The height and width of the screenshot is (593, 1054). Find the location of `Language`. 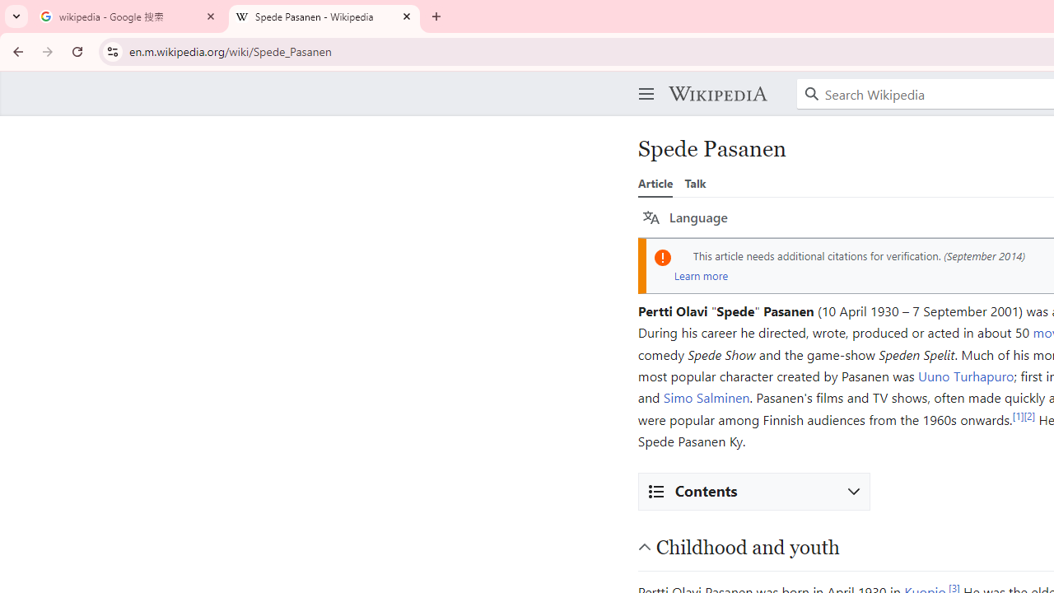

Language is located at coordinates (685, 217).